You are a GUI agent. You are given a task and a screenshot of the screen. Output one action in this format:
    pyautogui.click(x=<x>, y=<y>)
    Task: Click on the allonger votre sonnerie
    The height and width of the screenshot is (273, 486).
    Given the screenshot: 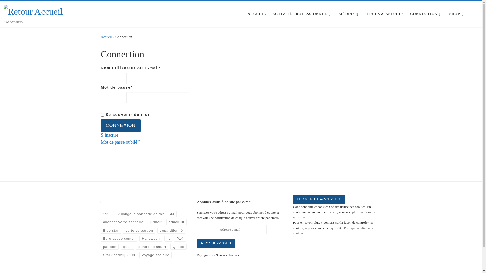 What is the action you would take?
    pyautogui.click(x=124, y=222)
    